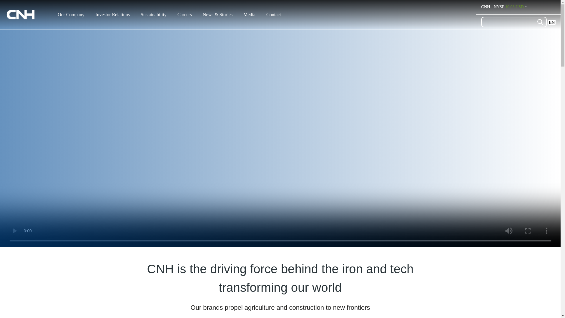 This screenshot has height=318, width=565. I want to click on Media, so click(249, 14).